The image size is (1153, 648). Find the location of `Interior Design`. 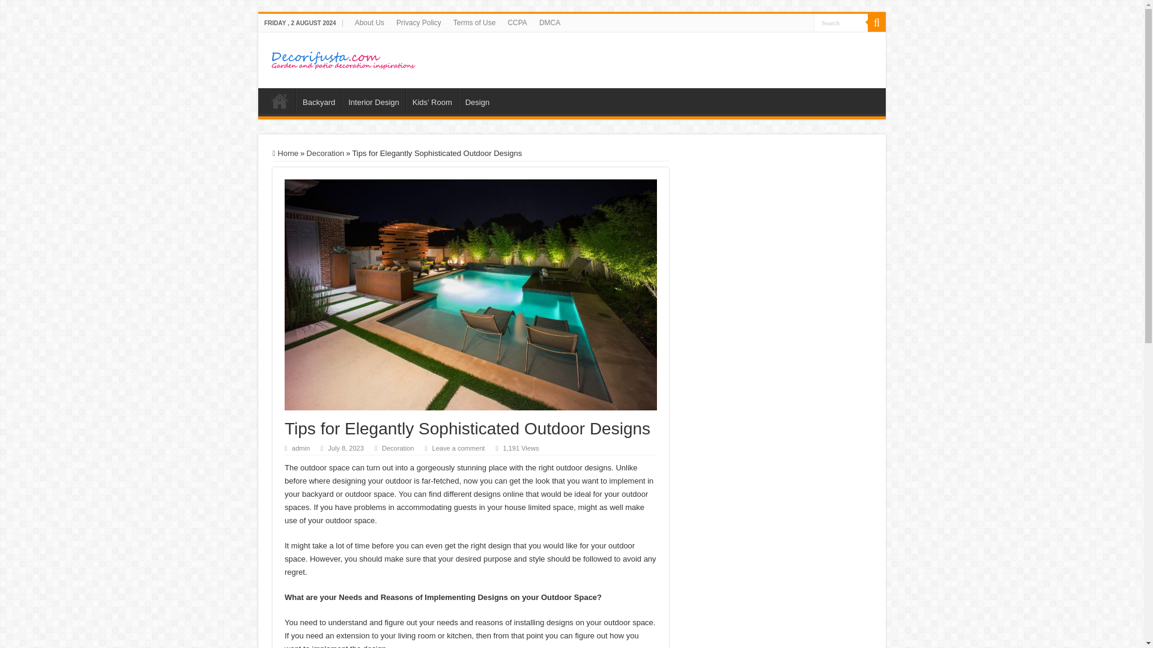

Interior Design is located at coordinates (374, 101).